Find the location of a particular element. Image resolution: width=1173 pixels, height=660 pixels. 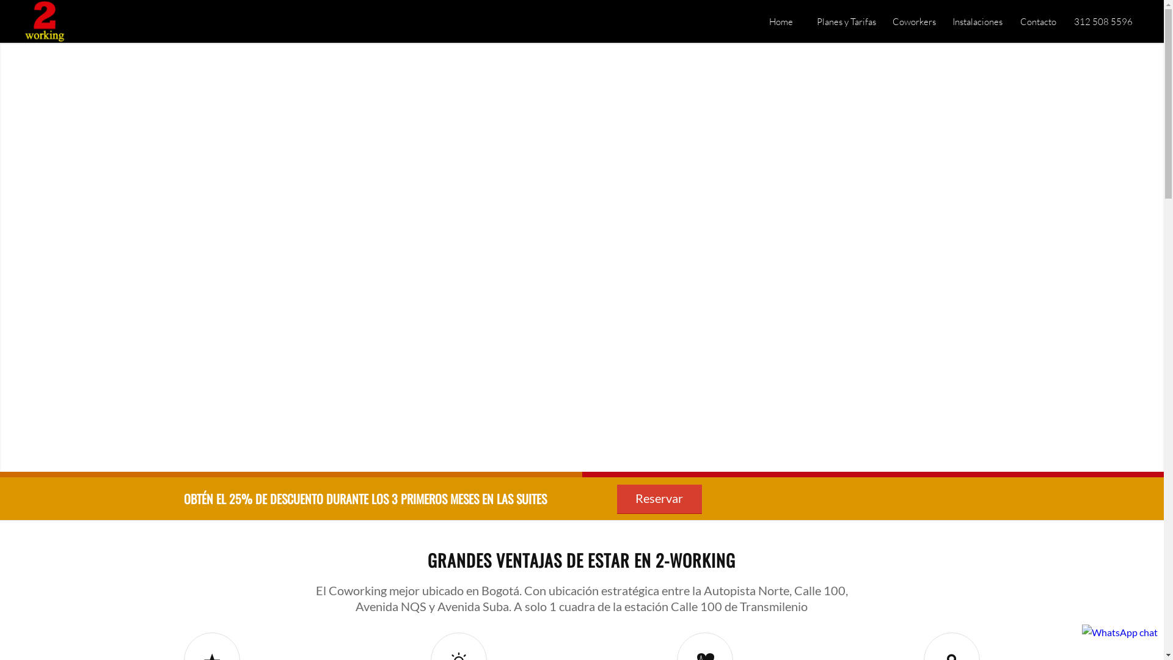

Home is located at coordinates (781, 21).